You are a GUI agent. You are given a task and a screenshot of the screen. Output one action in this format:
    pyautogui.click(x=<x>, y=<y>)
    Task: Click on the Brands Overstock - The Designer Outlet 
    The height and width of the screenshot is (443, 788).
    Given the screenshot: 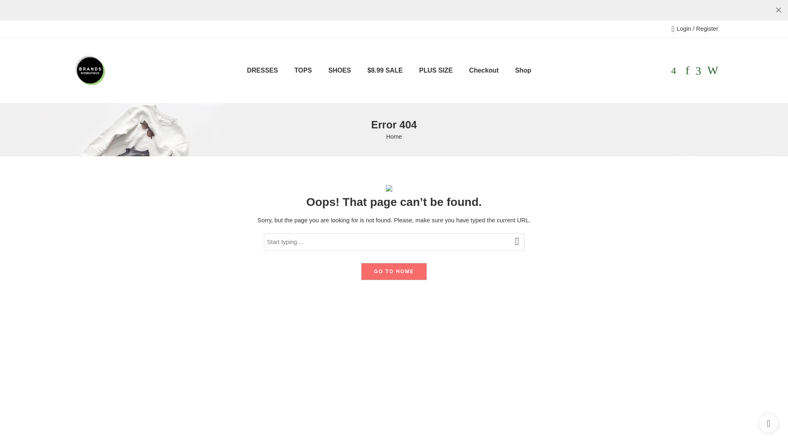 What is the action you would take?
    pyautogui.click(x=90, y=71)
    